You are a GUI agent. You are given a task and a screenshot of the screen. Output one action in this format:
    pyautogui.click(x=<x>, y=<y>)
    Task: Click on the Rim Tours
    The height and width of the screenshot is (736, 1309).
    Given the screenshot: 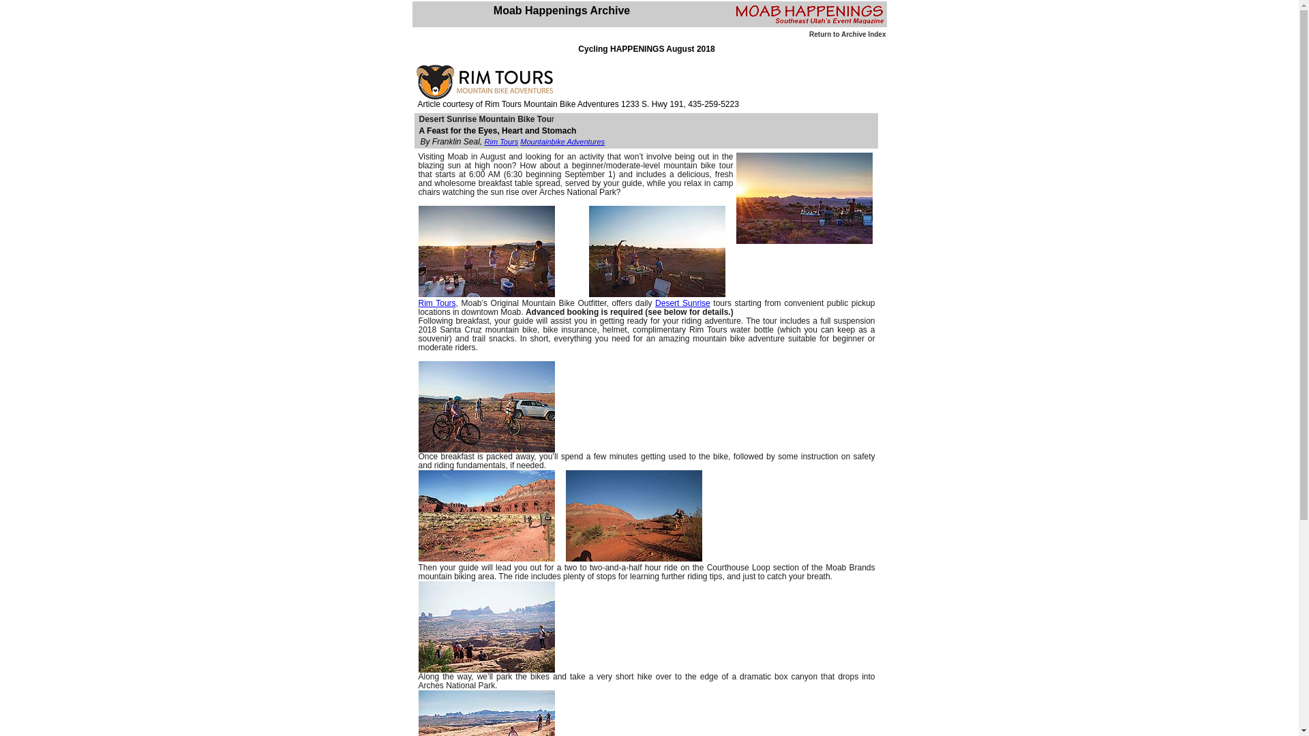 What is the action you would take?
    pyautogui.click(x=437, y=303)
    